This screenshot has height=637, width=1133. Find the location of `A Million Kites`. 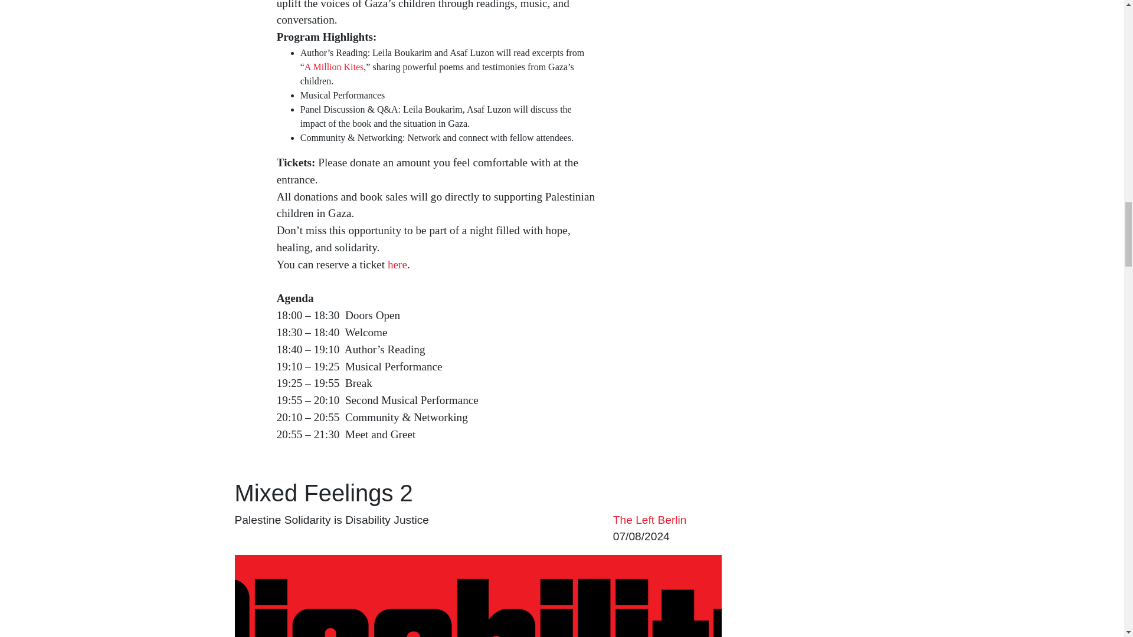

A Million Kites is located at coordinates (334, 67).